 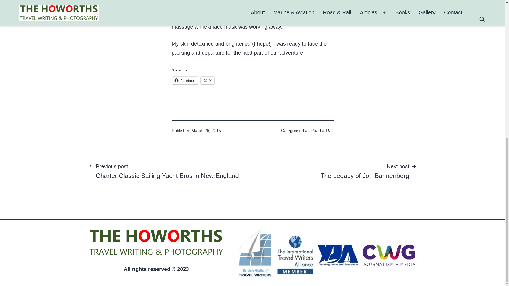 I want to click on Facebook, so click(x=185, y=81).